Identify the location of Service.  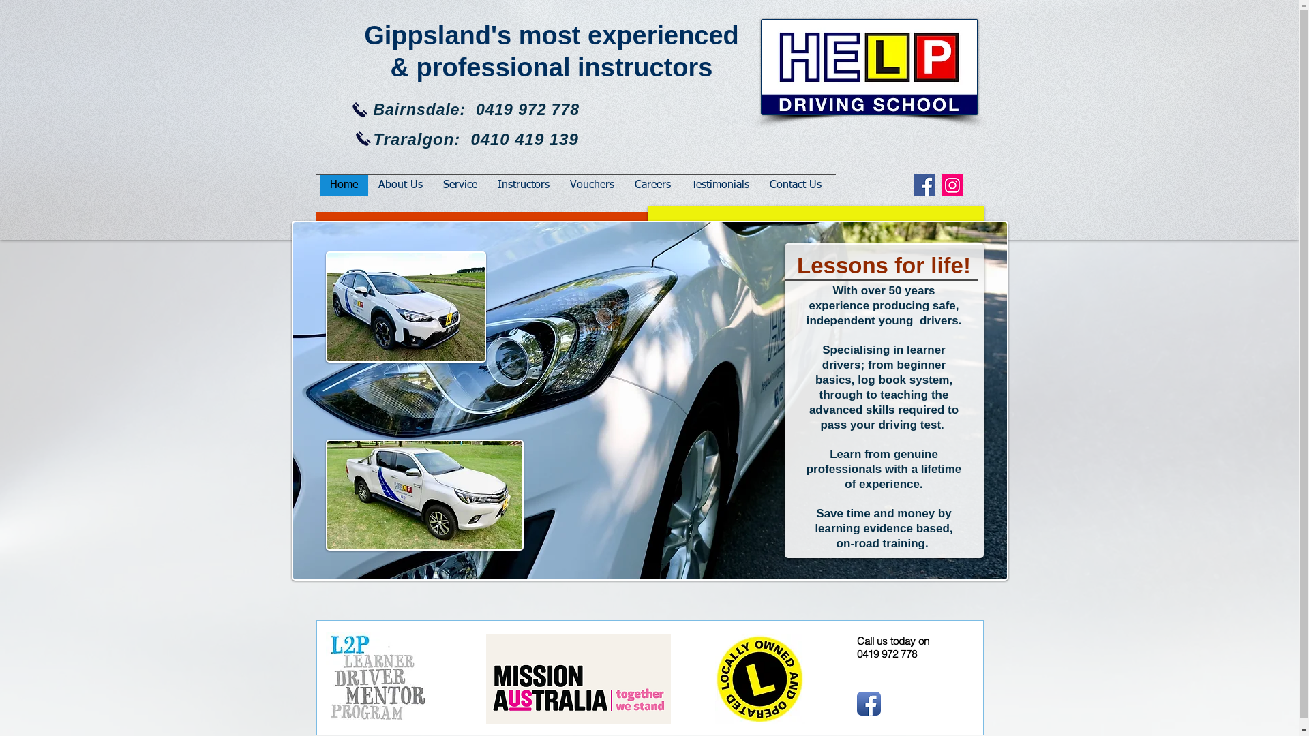
(460, 185).